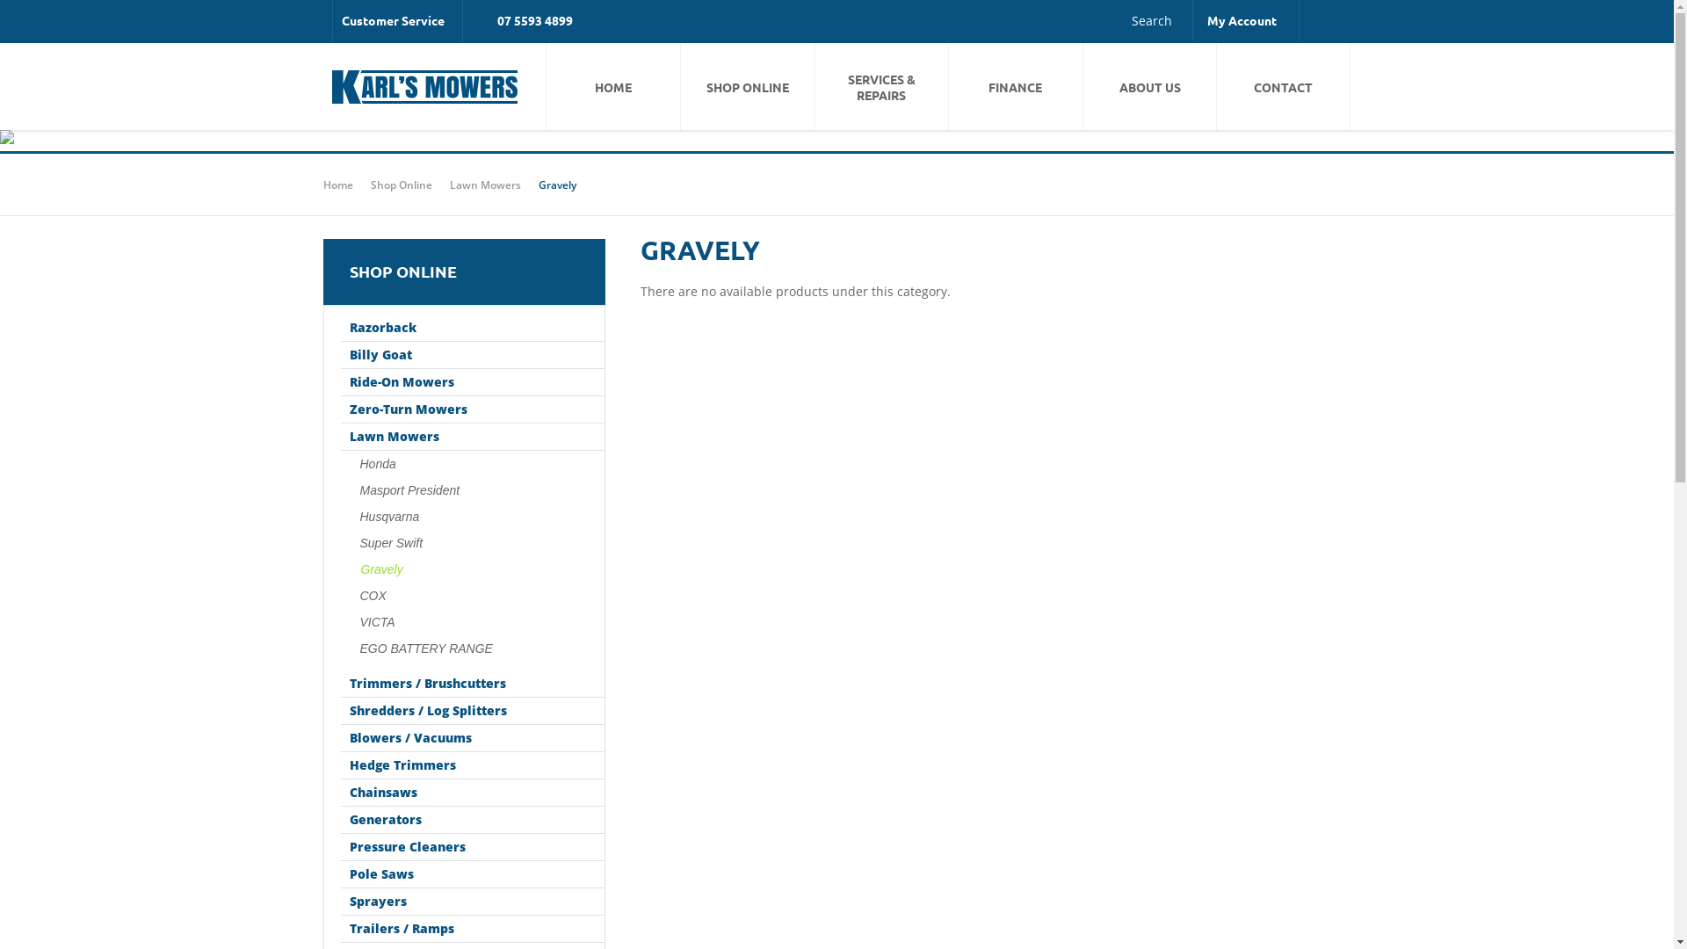  I want to click on 07 5593 4899, so click(535, 20).